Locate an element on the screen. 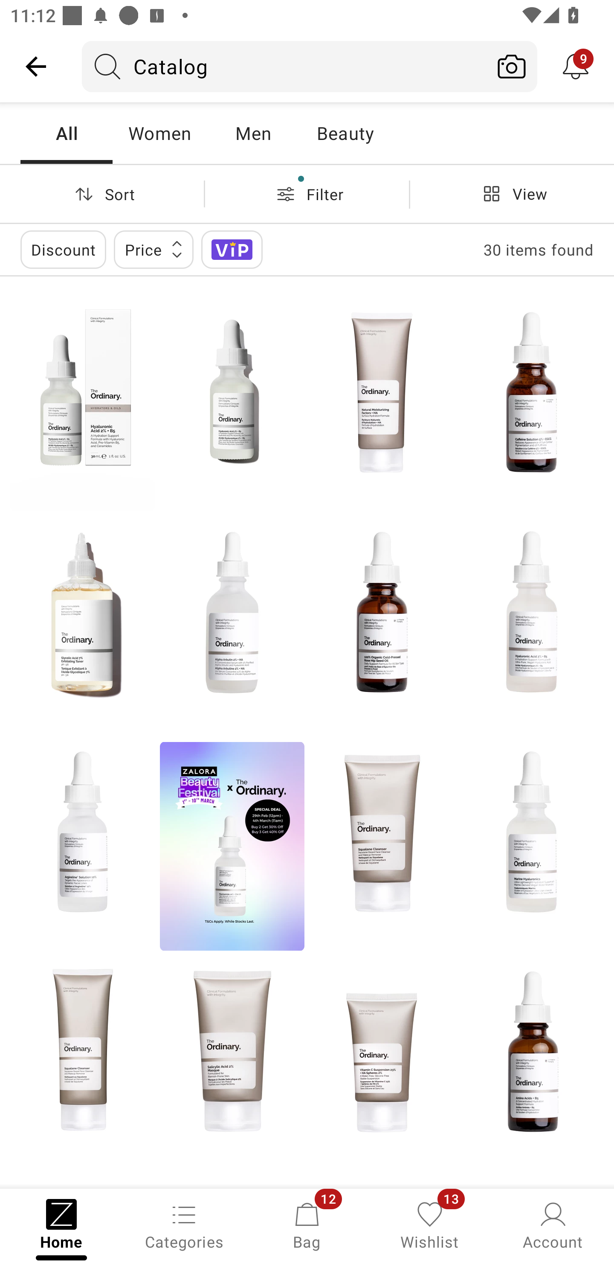 This screenshot has width=614, height=1263. Bag, 12 new notifications Bag is located at coordinates (307, 1225).